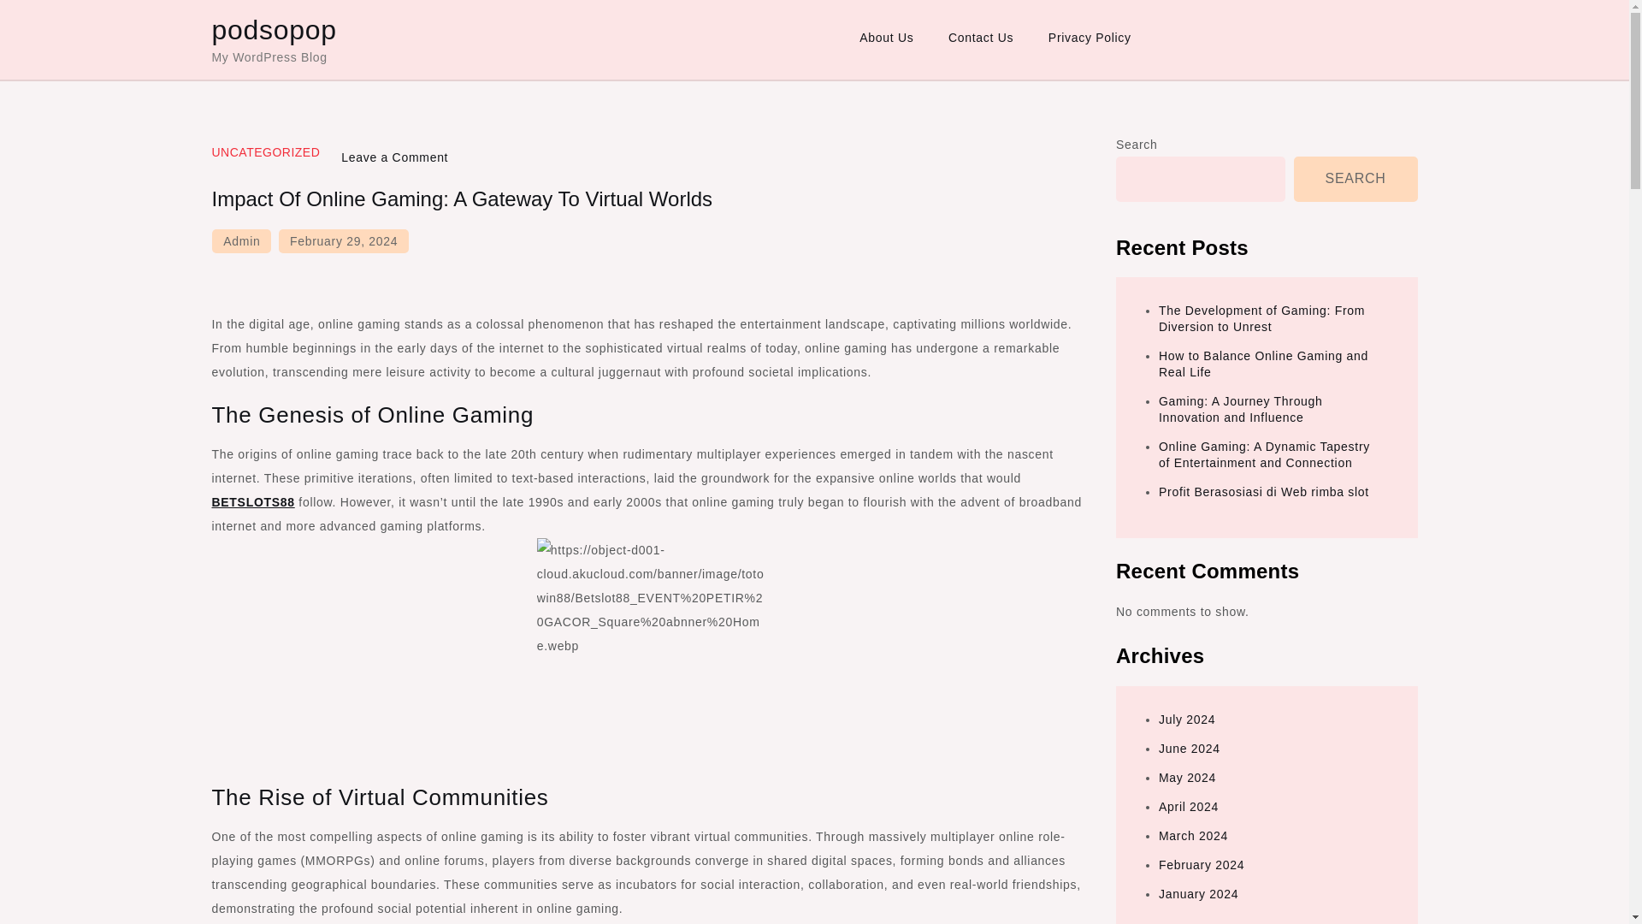  I want to click on February 29, 2024, so click(344, 240).